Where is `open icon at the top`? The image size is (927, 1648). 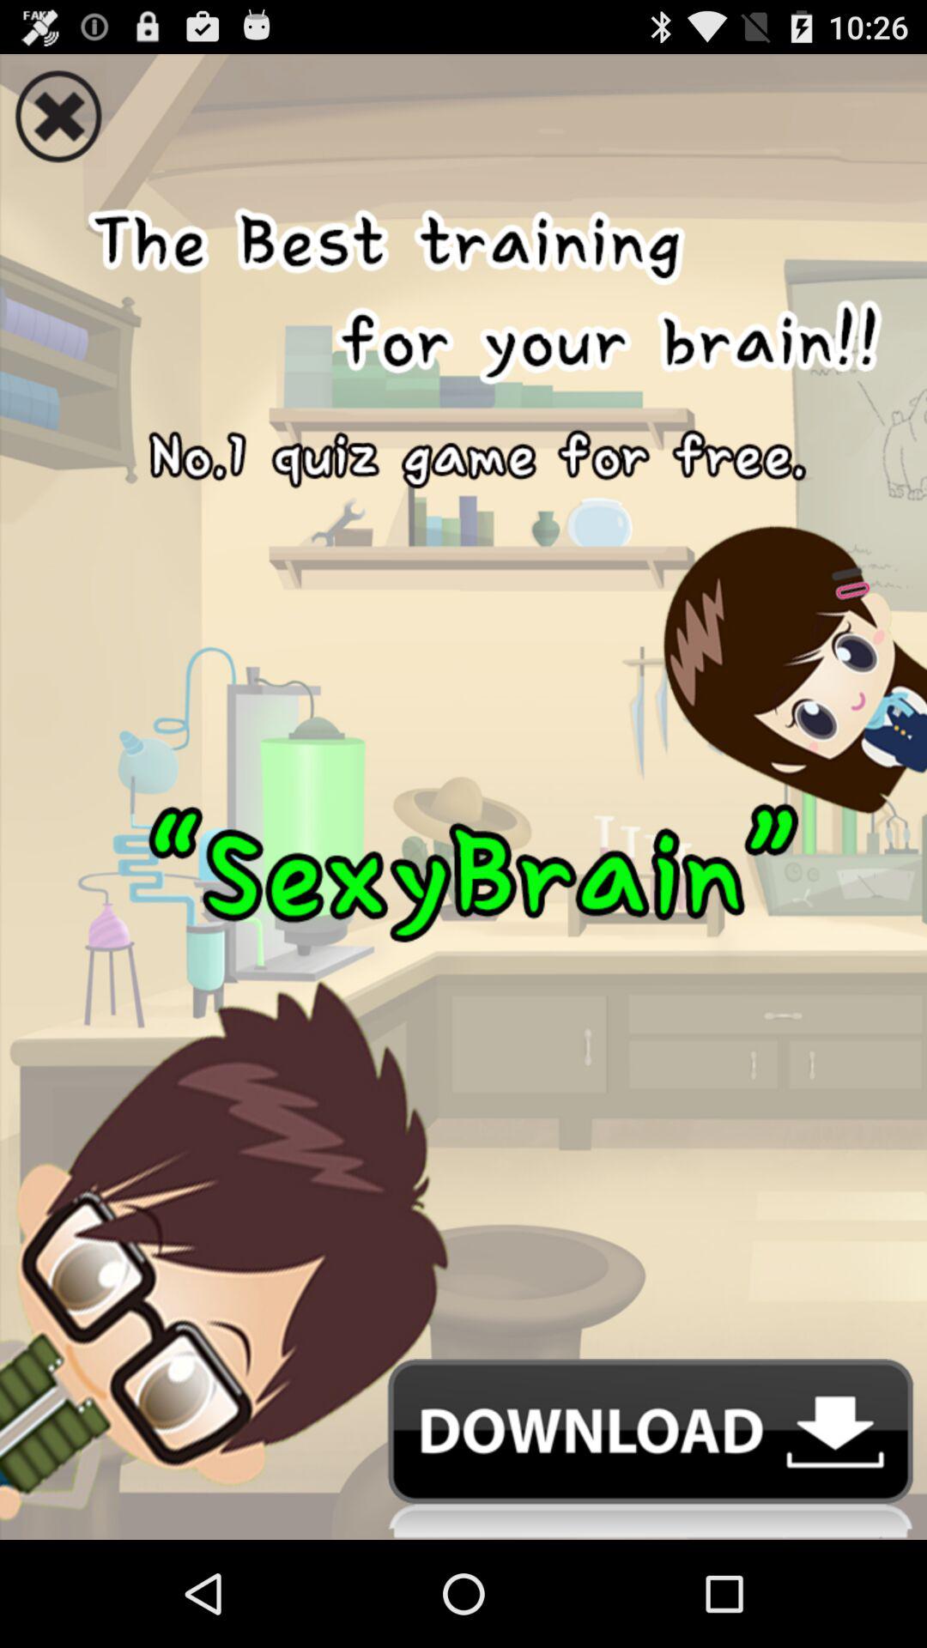 open icon at the top is located at coordinates (463, 110).